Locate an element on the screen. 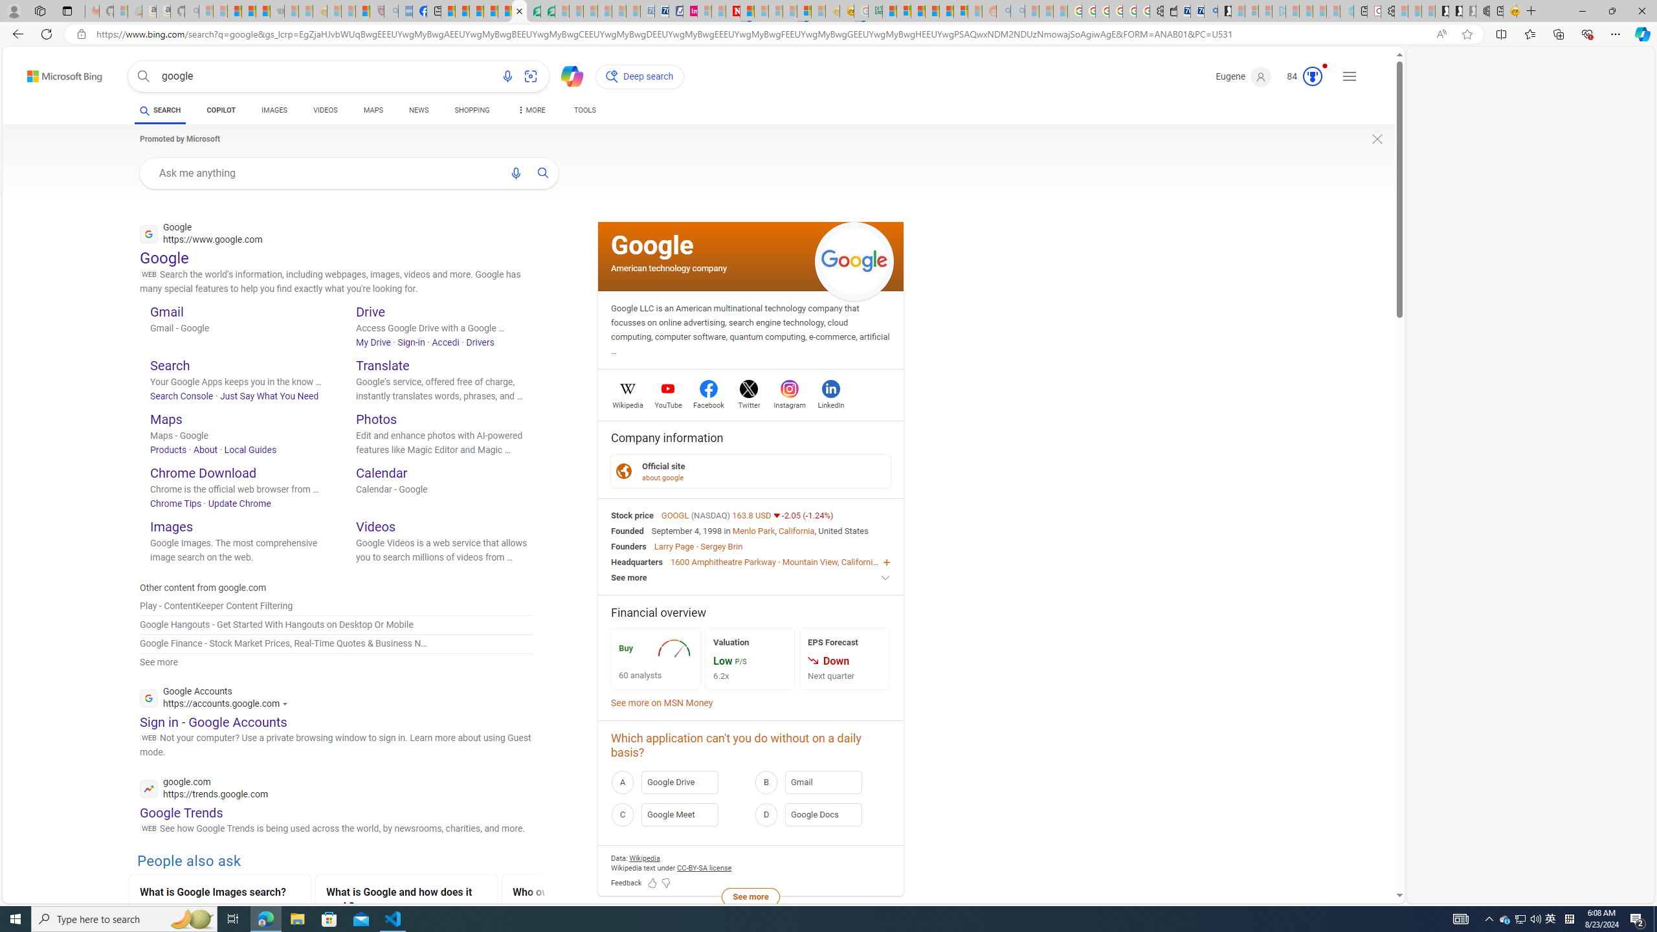  Chrome Tips is located at coordinates (176, 504).